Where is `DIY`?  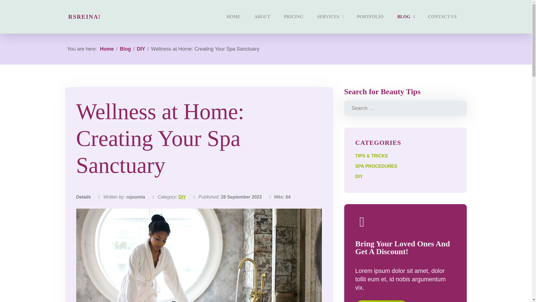 DIY is located at coordinates (359, 176).